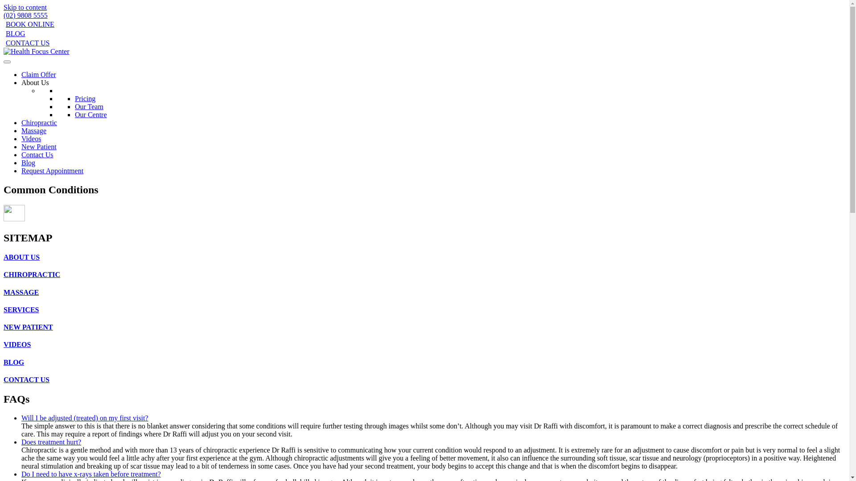 This screenshot has height=481, width=856. What do you see at coordinates (38, 75) in the screenshot?
I see `Claim Offer` at bounding box center [38, 75].